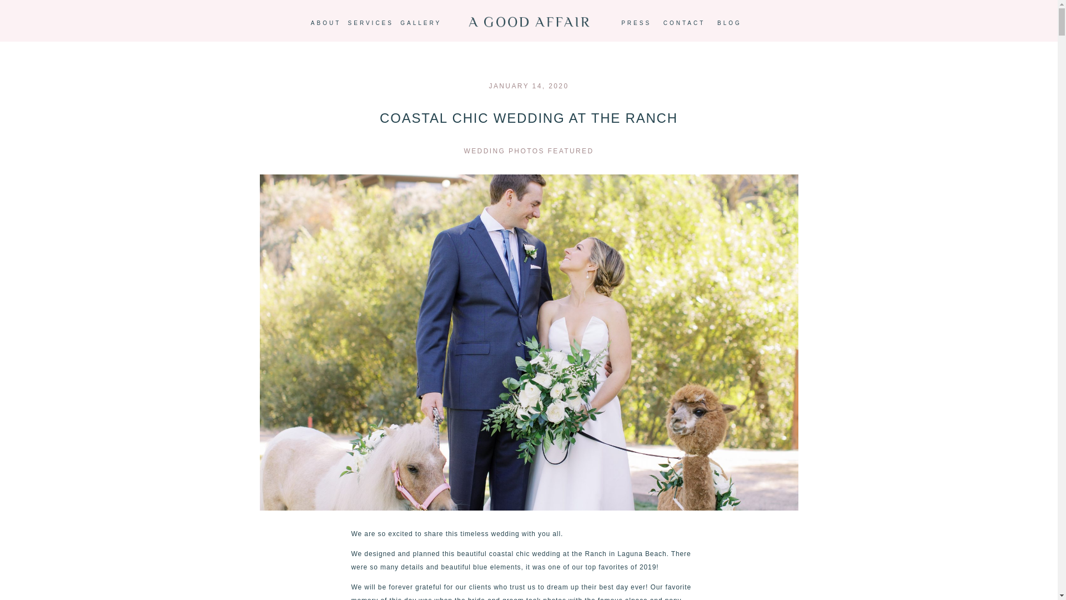  Describe the element at coordinates (730, 23) in the screenshot. I see `BLOG` at that location.